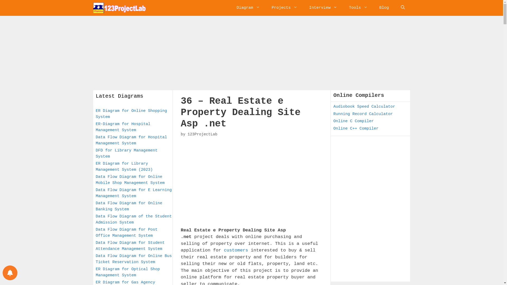 This screenshot has height=285, width=507. I want to click on Audiobook Speed Calculator, so click(364, 107).